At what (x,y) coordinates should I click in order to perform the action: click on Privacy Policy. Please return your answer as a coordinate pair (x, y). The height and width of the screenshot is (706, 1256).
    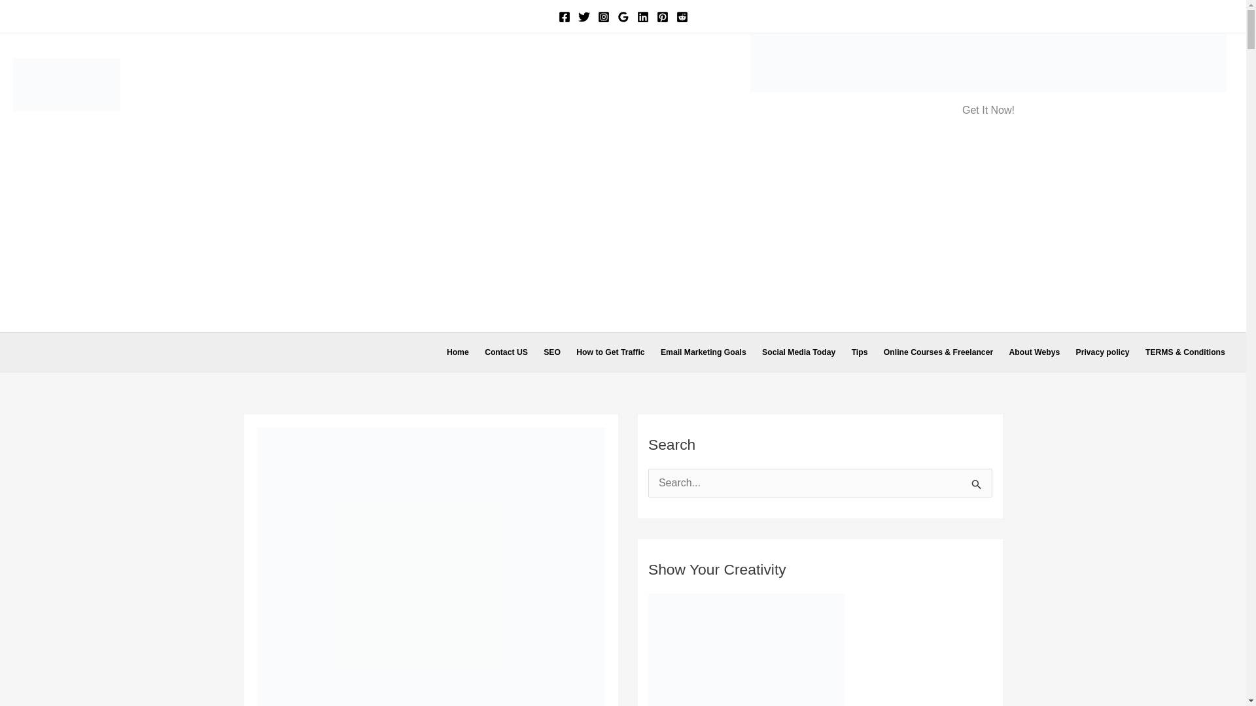
    Looking at the image, I should click on (1102, 352).